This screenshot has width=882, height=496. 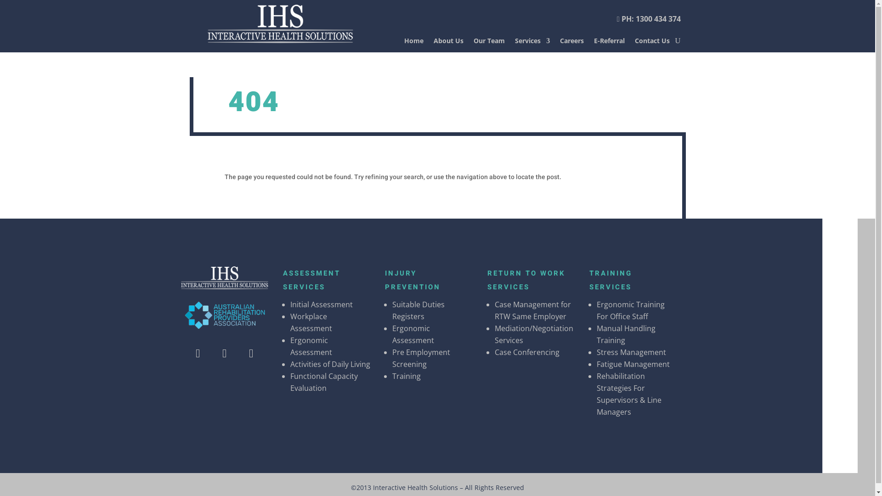 What do you see at coordinates (633, 364) in the screenshot?
I see `Fatigue Management` at bounding box center [633, 364].